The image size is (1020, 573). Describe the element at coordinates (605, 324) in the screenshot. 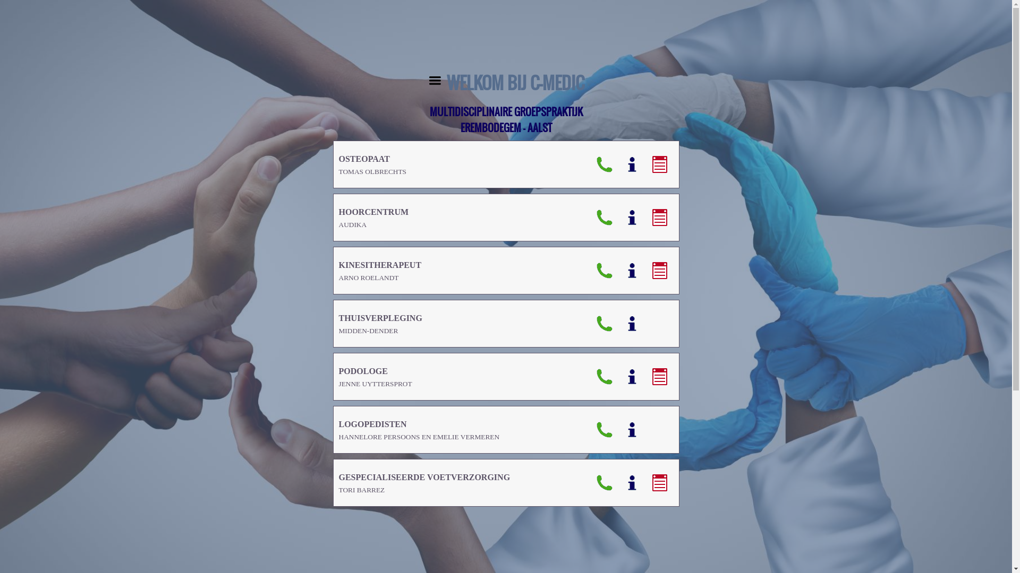

I see `Telefonische afspraak` at that location.